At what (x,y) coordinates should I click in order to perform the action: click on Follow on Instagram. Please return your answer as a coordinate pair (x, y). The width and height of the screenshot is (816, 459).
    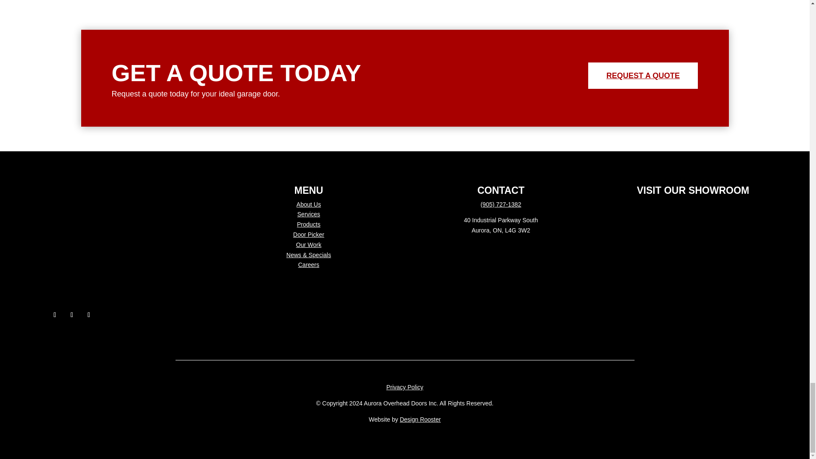
    Looking at the image, I should click on (88, 314).